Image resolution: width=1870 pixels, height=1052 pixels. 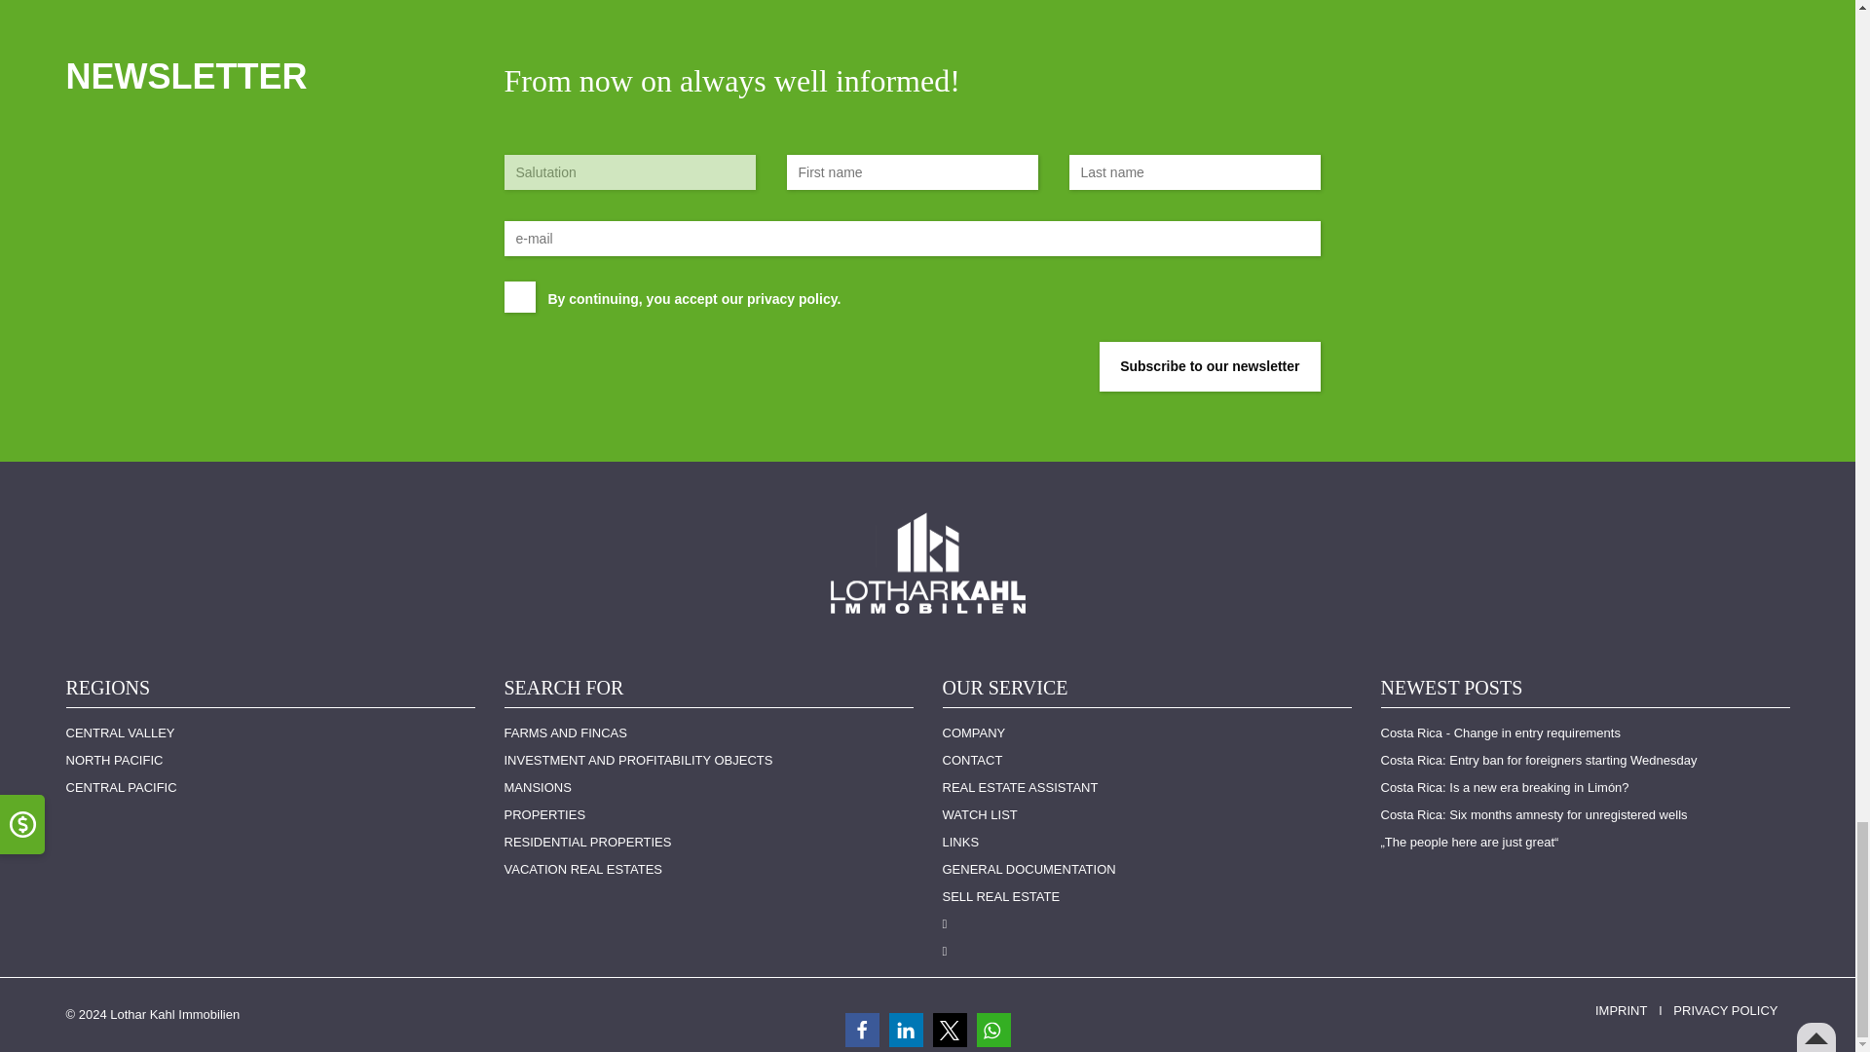 I want to click on CENTRAL PACIFIC, so click(x=270, y=787).